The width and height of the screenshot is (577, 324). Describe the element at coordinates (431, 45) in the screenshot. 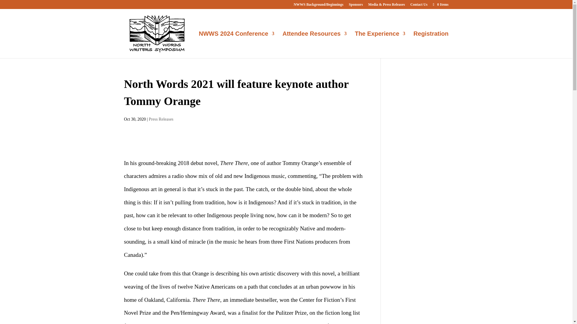

I see `Registration` at that location.